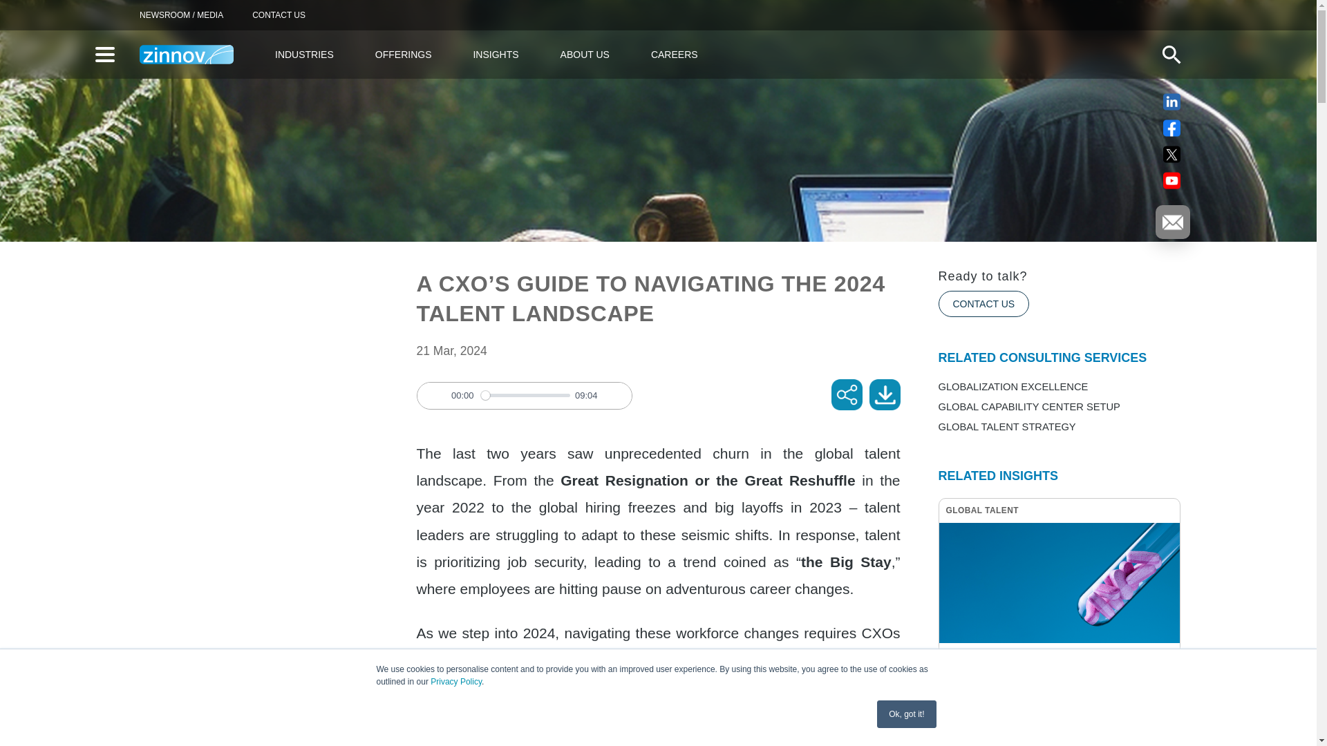  I want to click on INNOVATION, so click(628, 169).